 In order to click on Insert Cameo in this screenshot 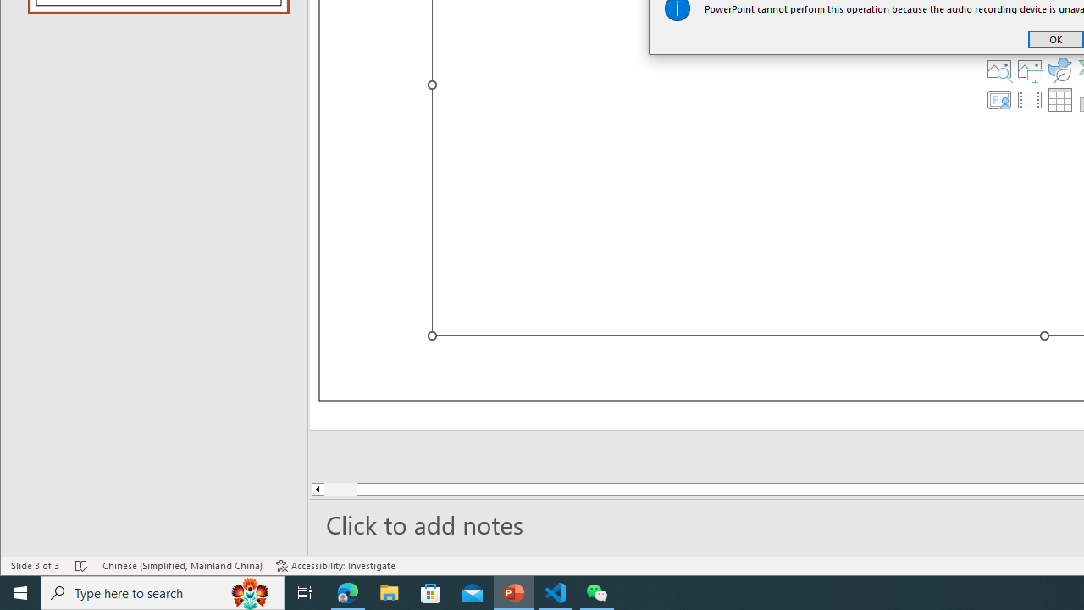, I will do `click(998, 100)`.